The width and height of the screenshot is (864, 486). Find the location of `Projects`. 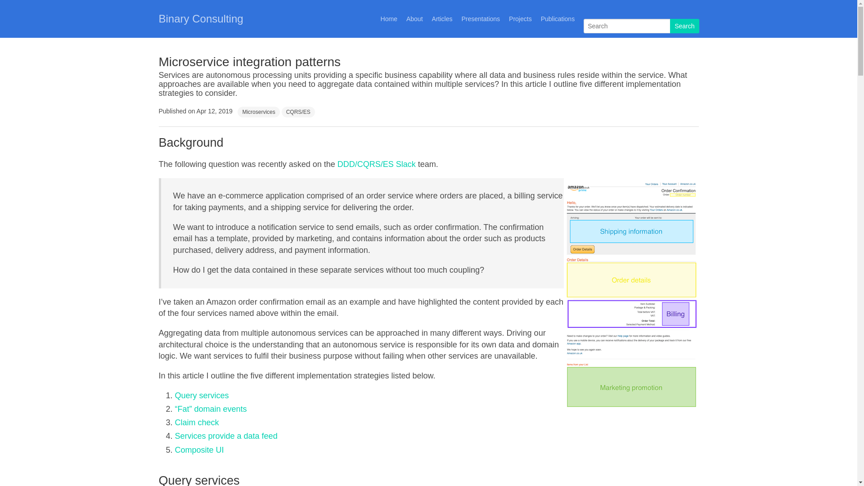

Projects is located at coordinates (520, 19).